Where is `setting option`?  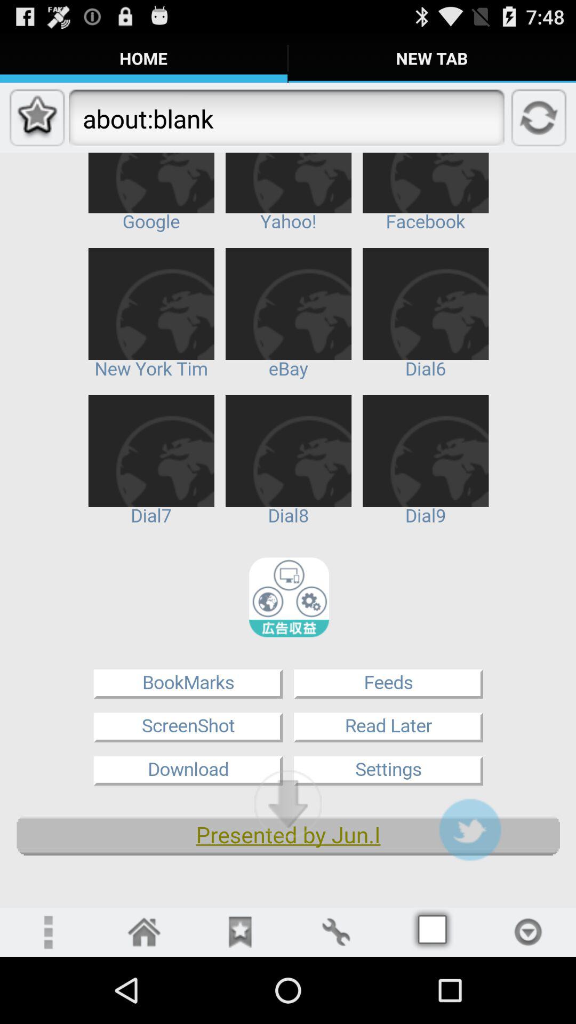 setting option is located at coordinates (48, 932).